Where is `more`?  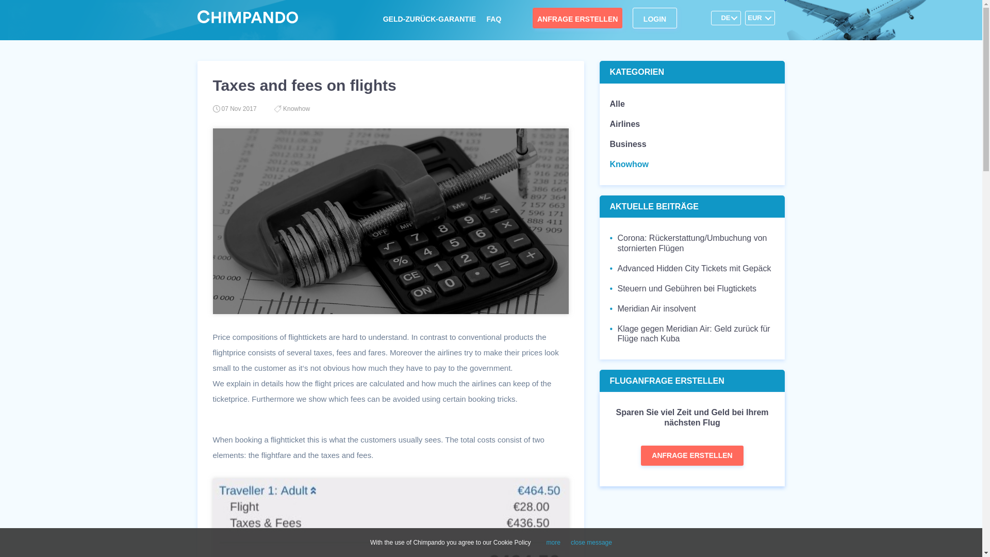
more is located at coordinates (553, 543).